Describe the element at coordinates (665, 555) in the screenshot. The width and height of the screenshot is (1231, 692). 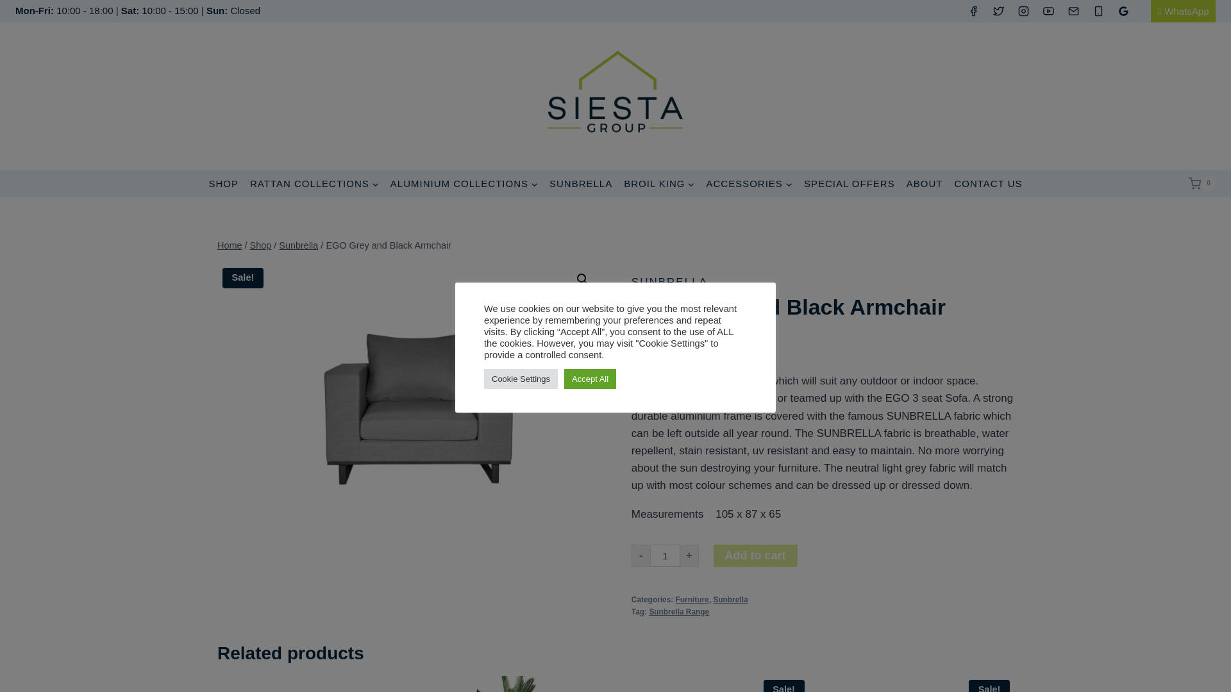
I see `Qty` at that location.